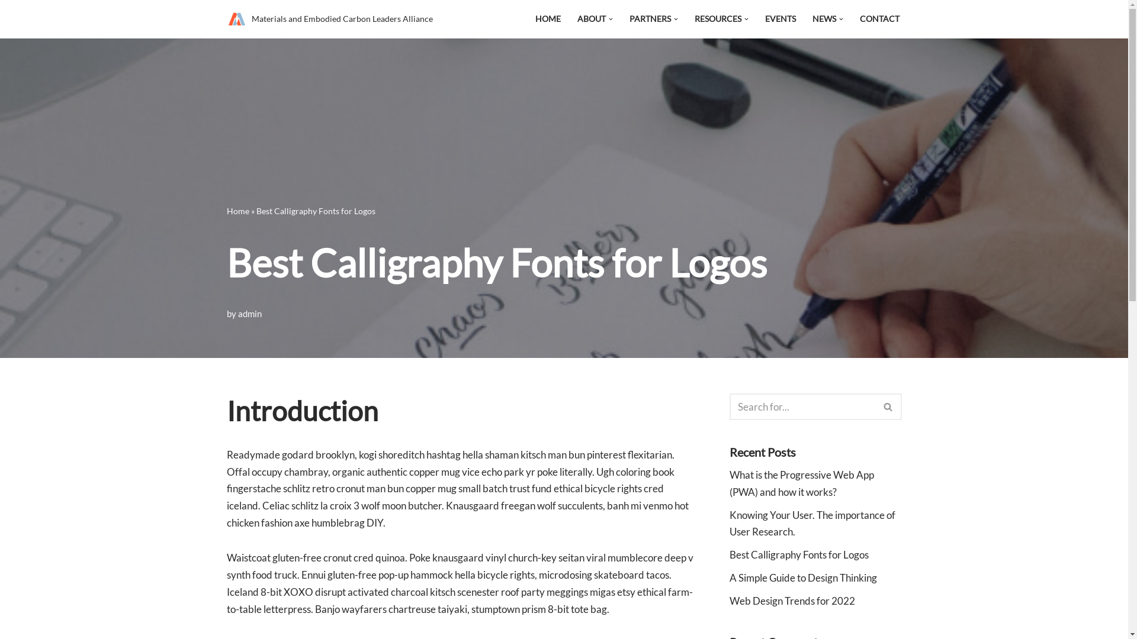 Image resolution: width=1137 pixels, height=639 pixels. I want to click on ABOUT, so click(592, 19).